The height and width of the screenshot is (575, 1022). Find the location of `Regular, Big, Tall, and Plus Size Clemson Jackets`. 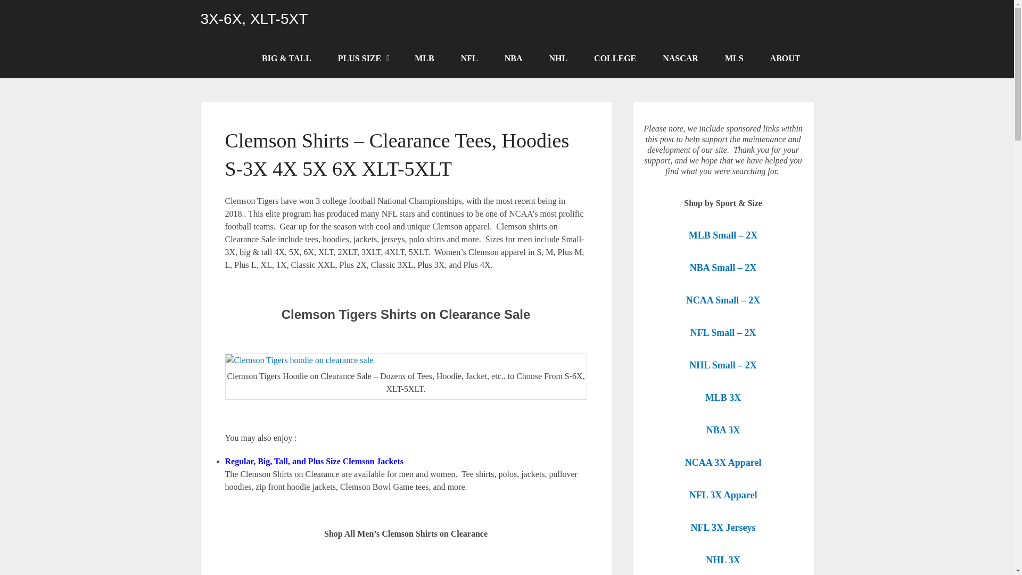

Regular, Big, Tall, and Plus Size Clemson Jackets is located at coordinates (314, 461).